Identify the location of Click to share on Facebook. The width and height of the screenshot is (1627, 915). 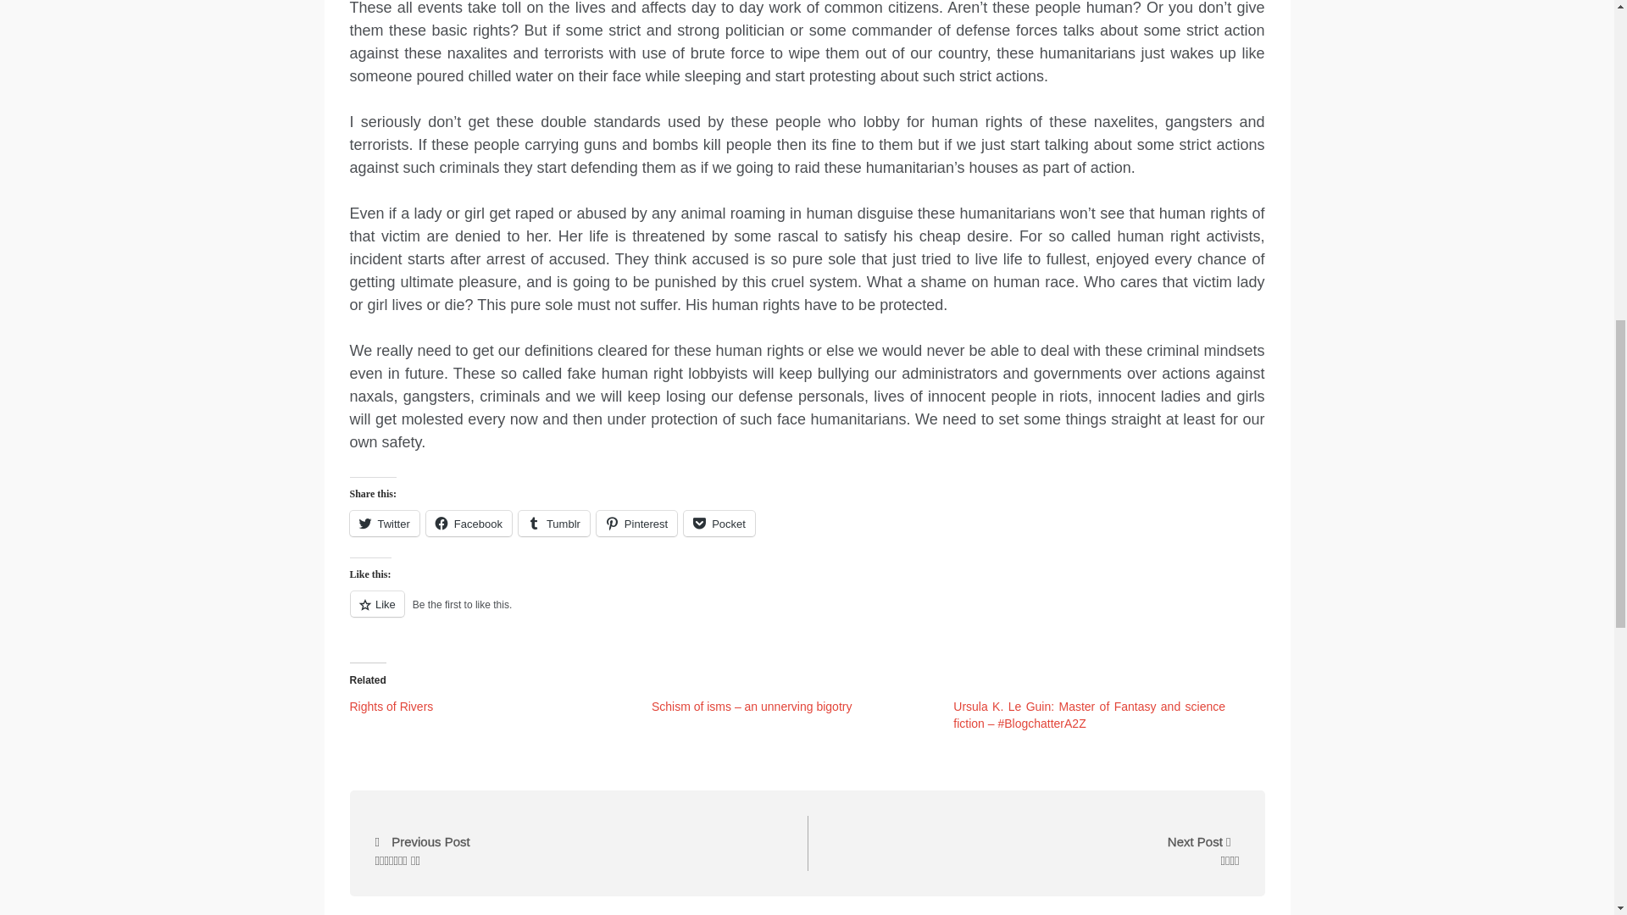
(469, 523).